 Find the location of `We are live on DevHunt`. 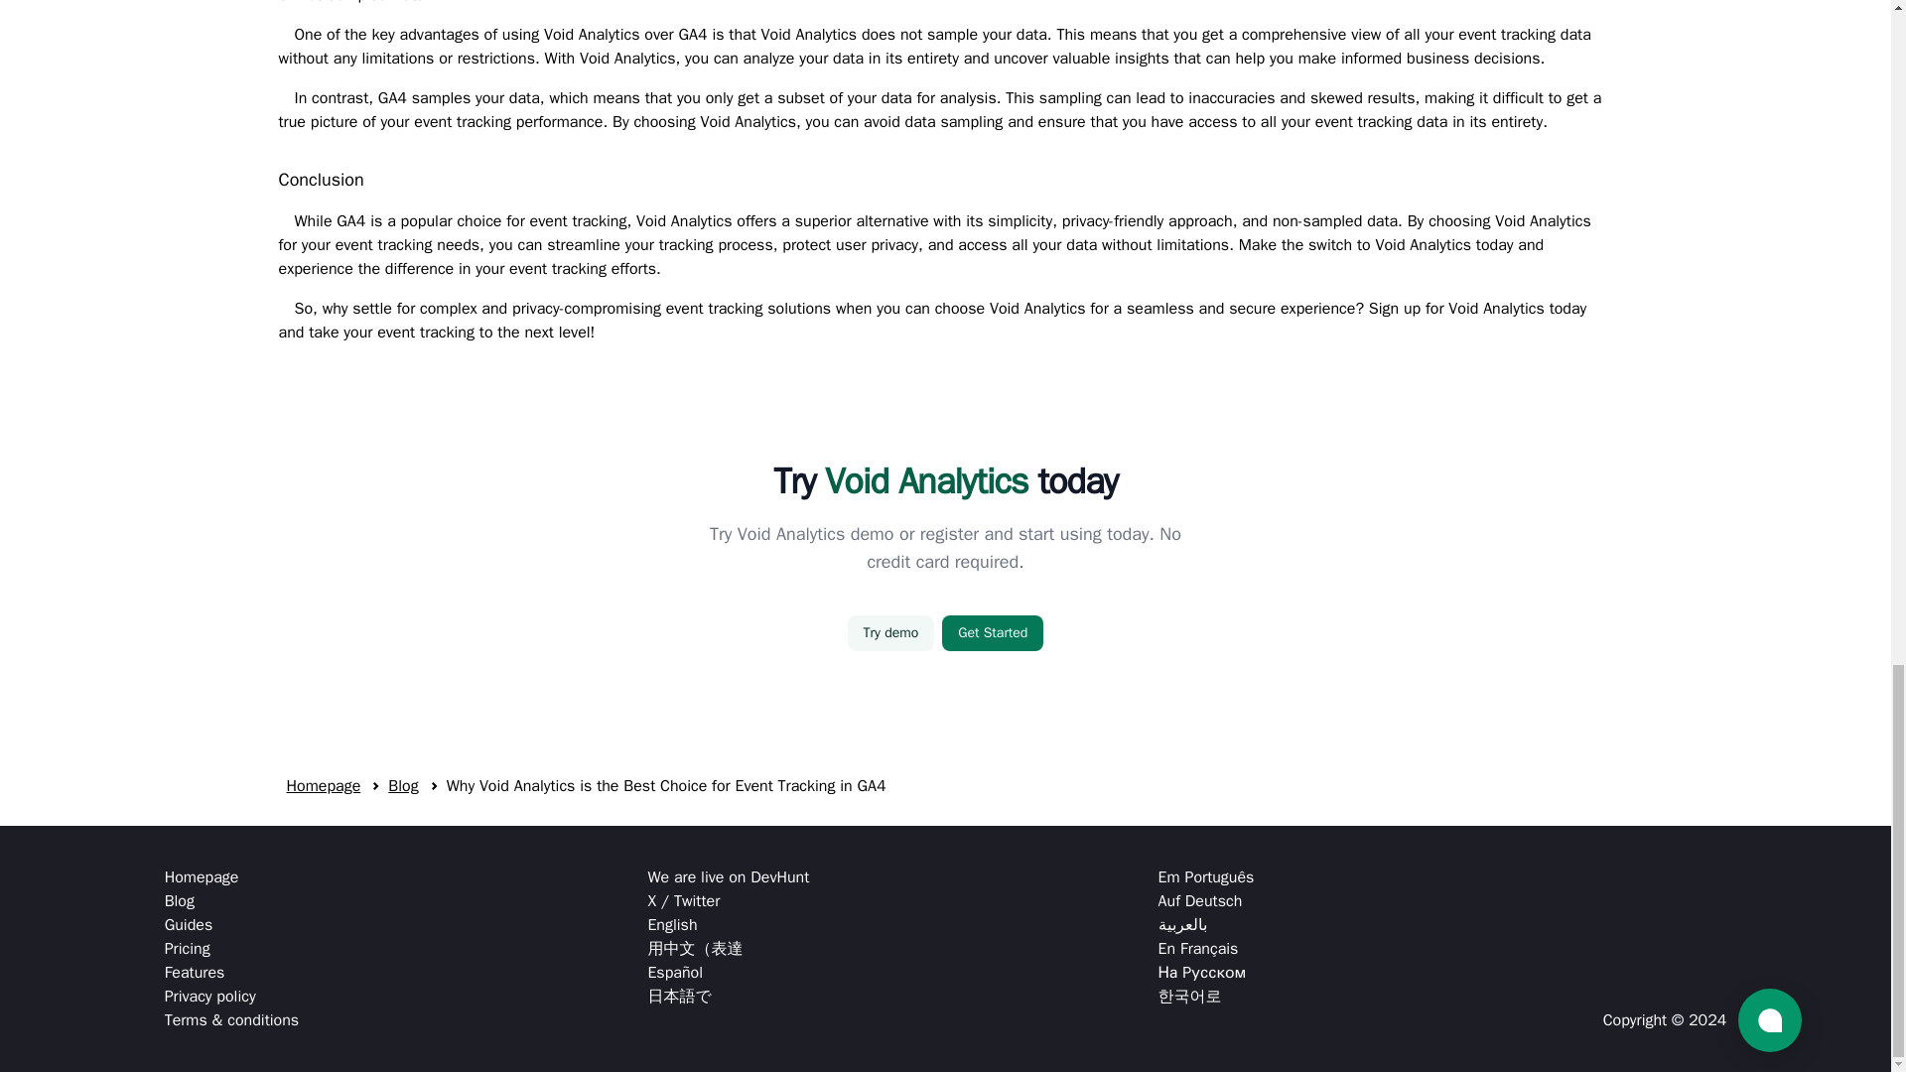

We are live on DevHunt is located at coordinates (728, 877).